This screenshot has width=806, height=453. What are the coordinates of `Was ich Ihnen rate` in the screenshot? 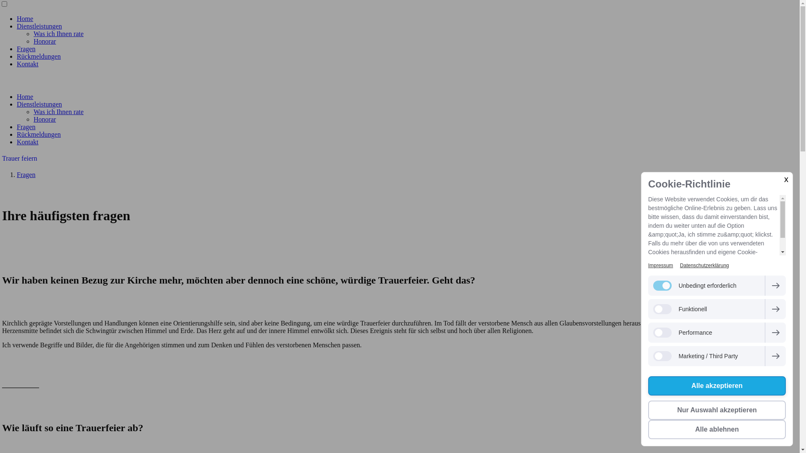 It's located at (59, 112).